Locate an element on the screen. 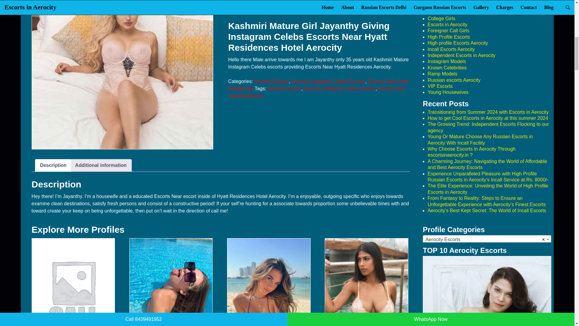  Aerocity Escorts is located at coordinates (271, 81).